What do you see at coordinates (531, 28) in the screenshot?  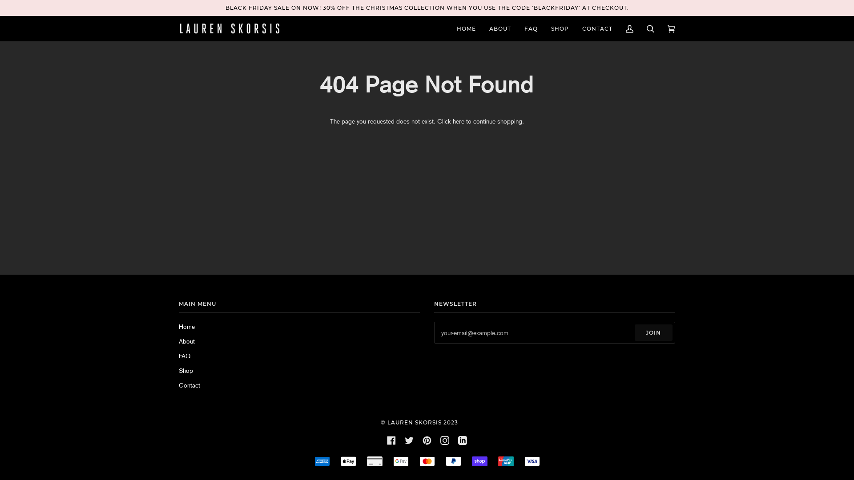 I see `FAQ` at bounding box center [531, 28].